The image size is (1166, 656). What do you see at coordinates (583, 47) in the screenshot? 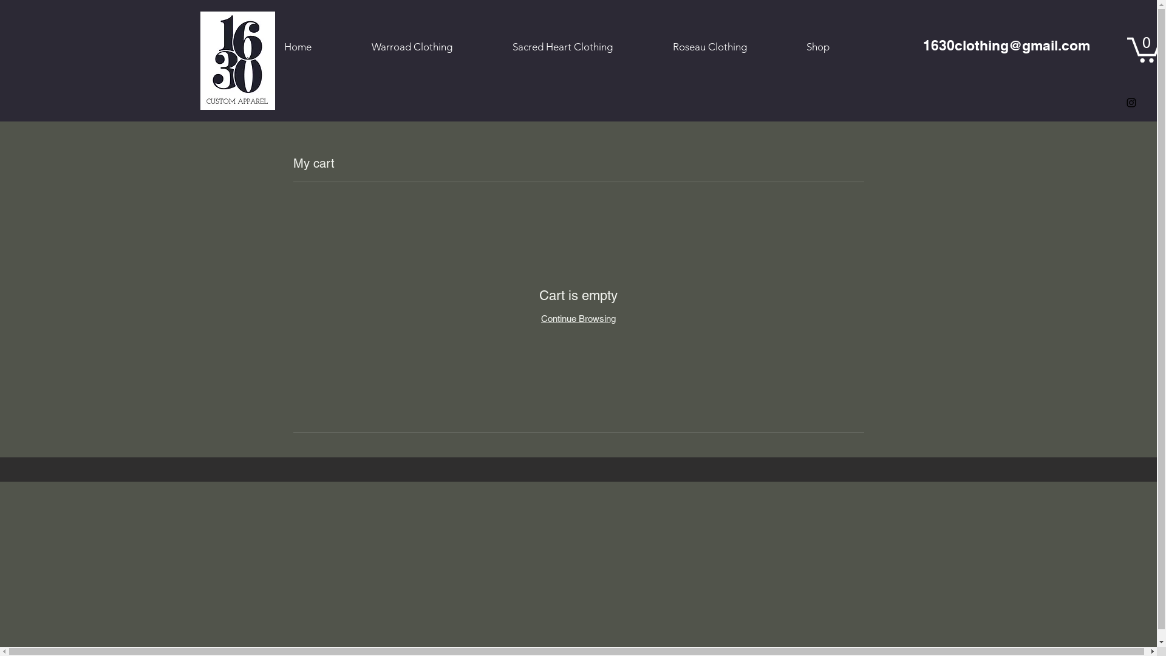
I see `Sacred Heart Clothing` at bounding box center [583, 47].